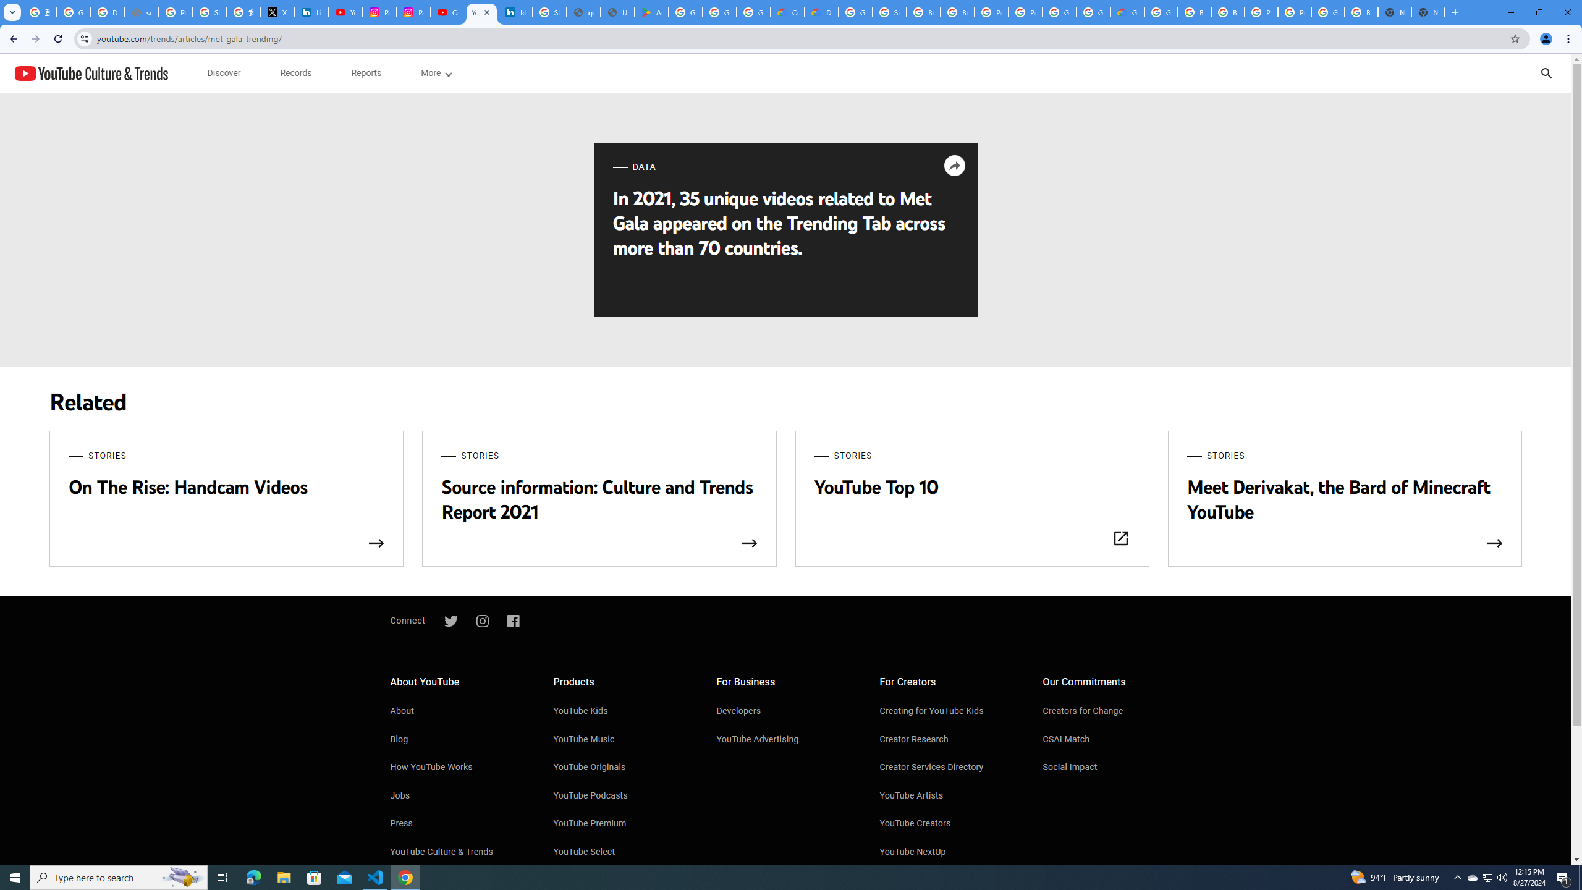 The height and width of the screenshot is (890, 1582). What do you see at coordinates (623, 768) in the screenshot?
I see `YouTube Originals` at bounding box center [623, 768].